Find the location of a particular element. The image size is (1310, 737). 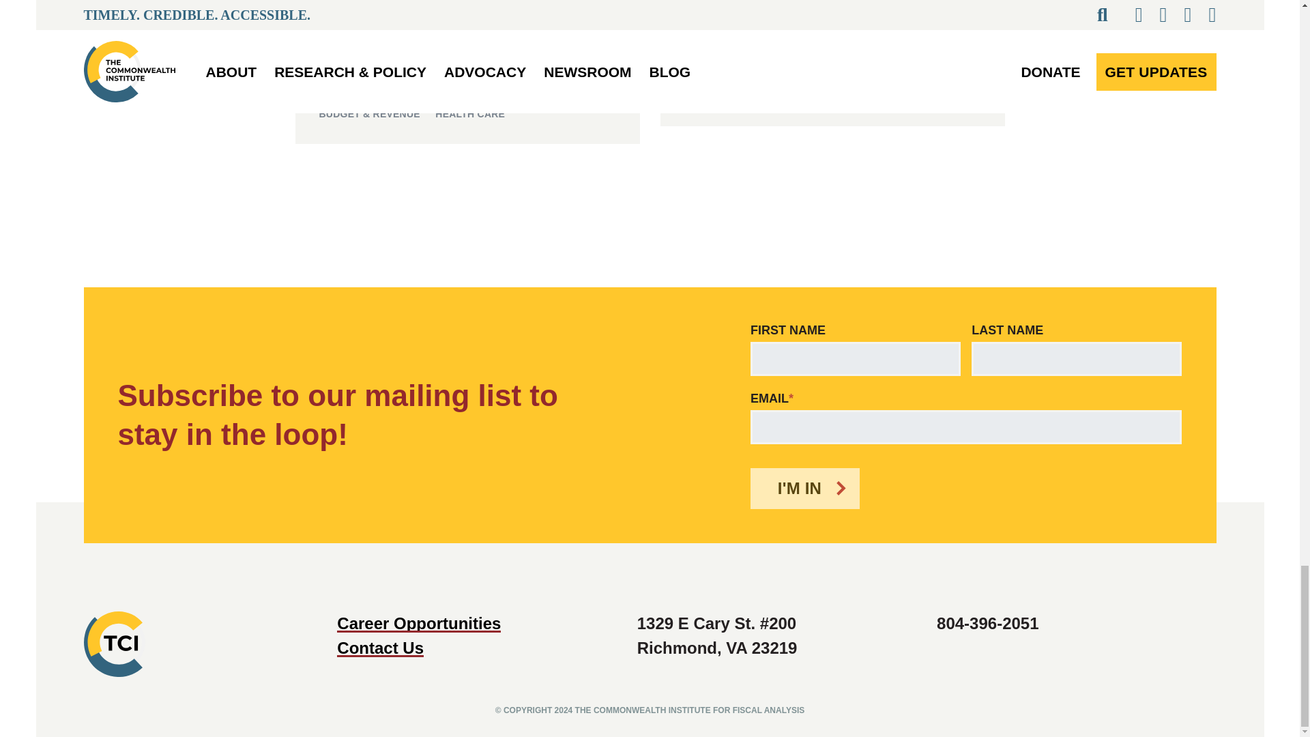

EDUCATION is located at coordinates (712, 96).